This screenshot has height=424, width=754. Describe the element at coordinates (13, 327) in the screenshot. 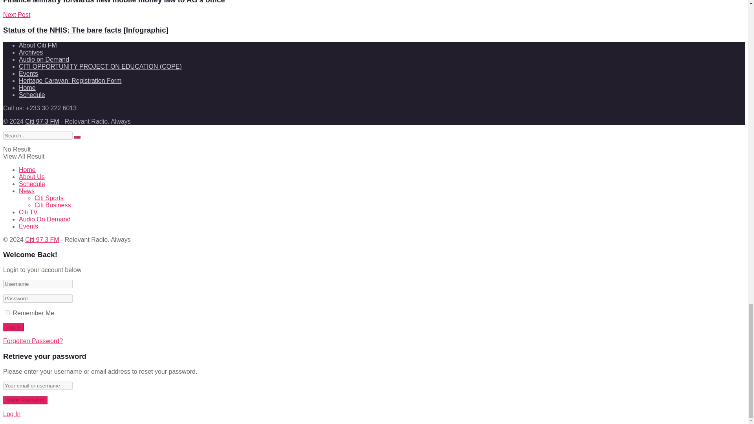

I see `Log In` at that location.